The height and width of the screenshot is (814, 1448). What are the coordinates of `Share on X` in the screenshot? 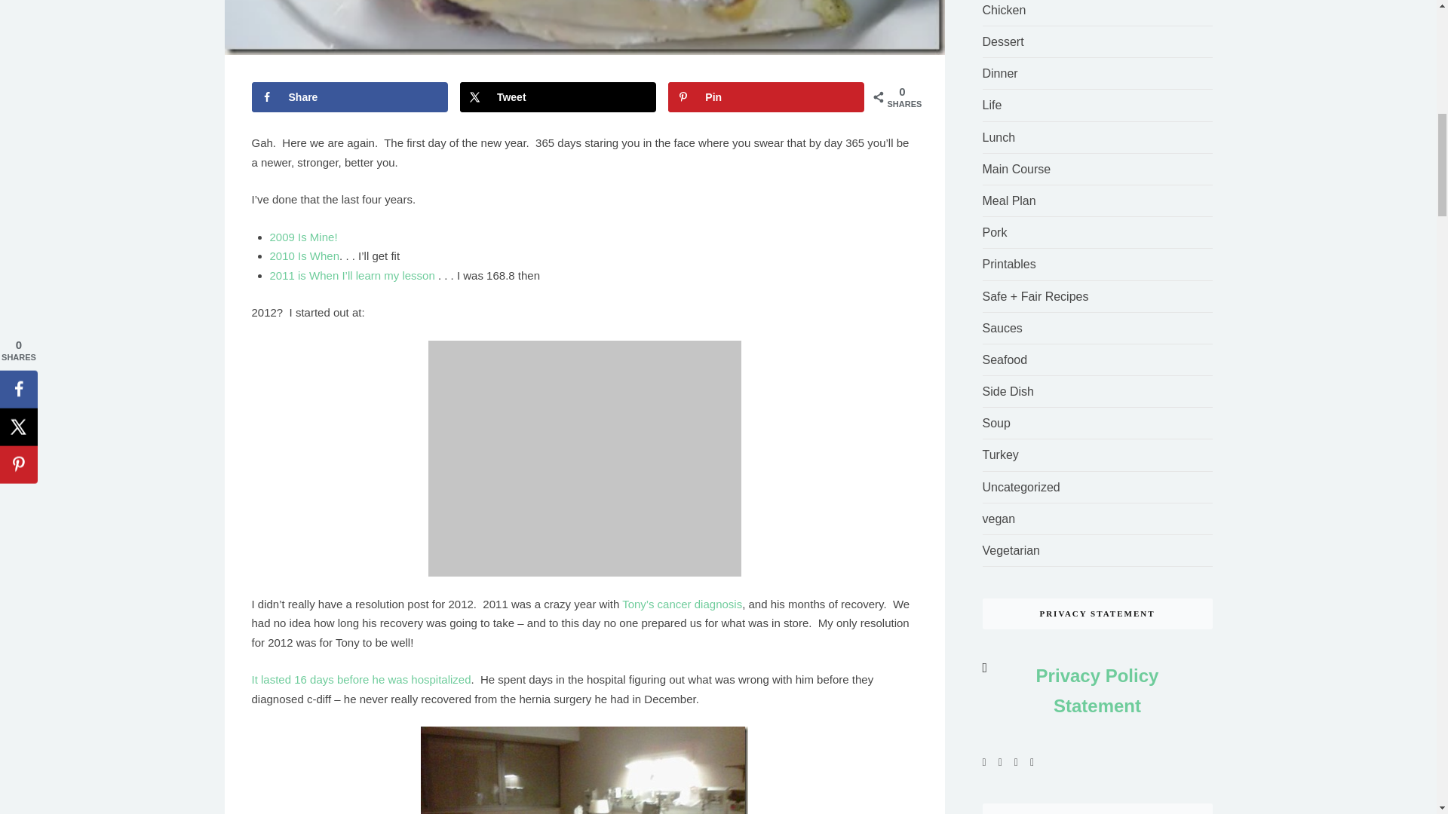 It's located at (558, 97).